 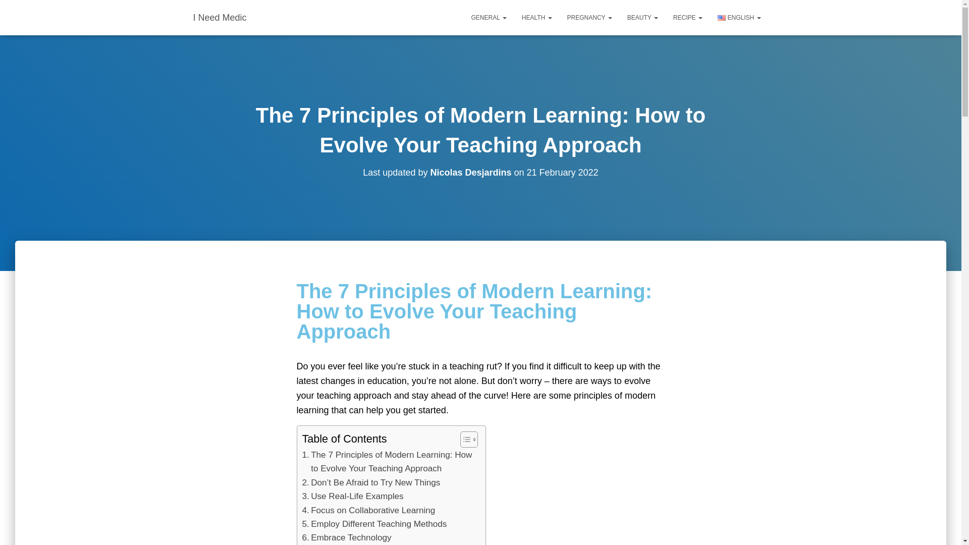 I want to click on Pregnancy, so click(x=589, y=17).